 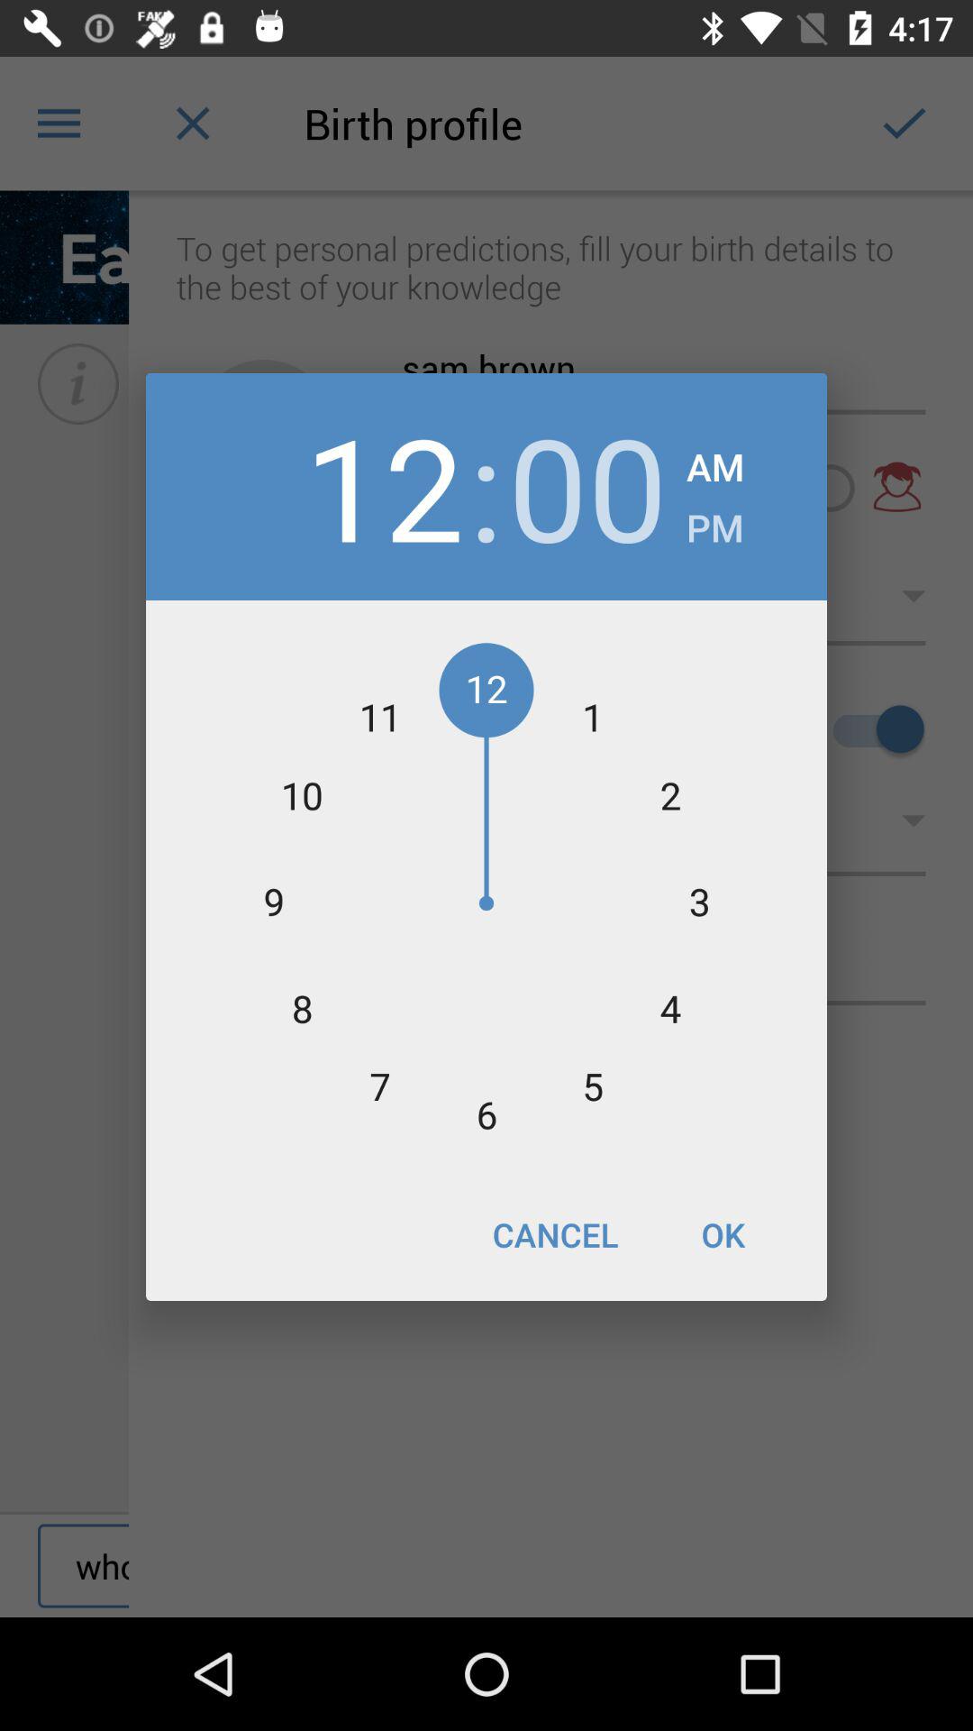 I want to click on jump to the am, so click(x=715, y=462).